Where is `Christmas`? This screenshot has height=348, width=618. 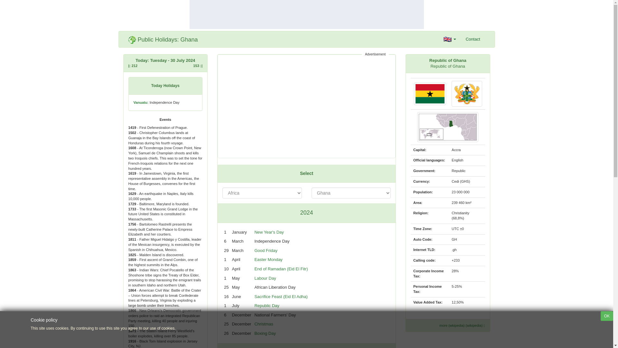
Christmas is located at coordinates (263, 324).